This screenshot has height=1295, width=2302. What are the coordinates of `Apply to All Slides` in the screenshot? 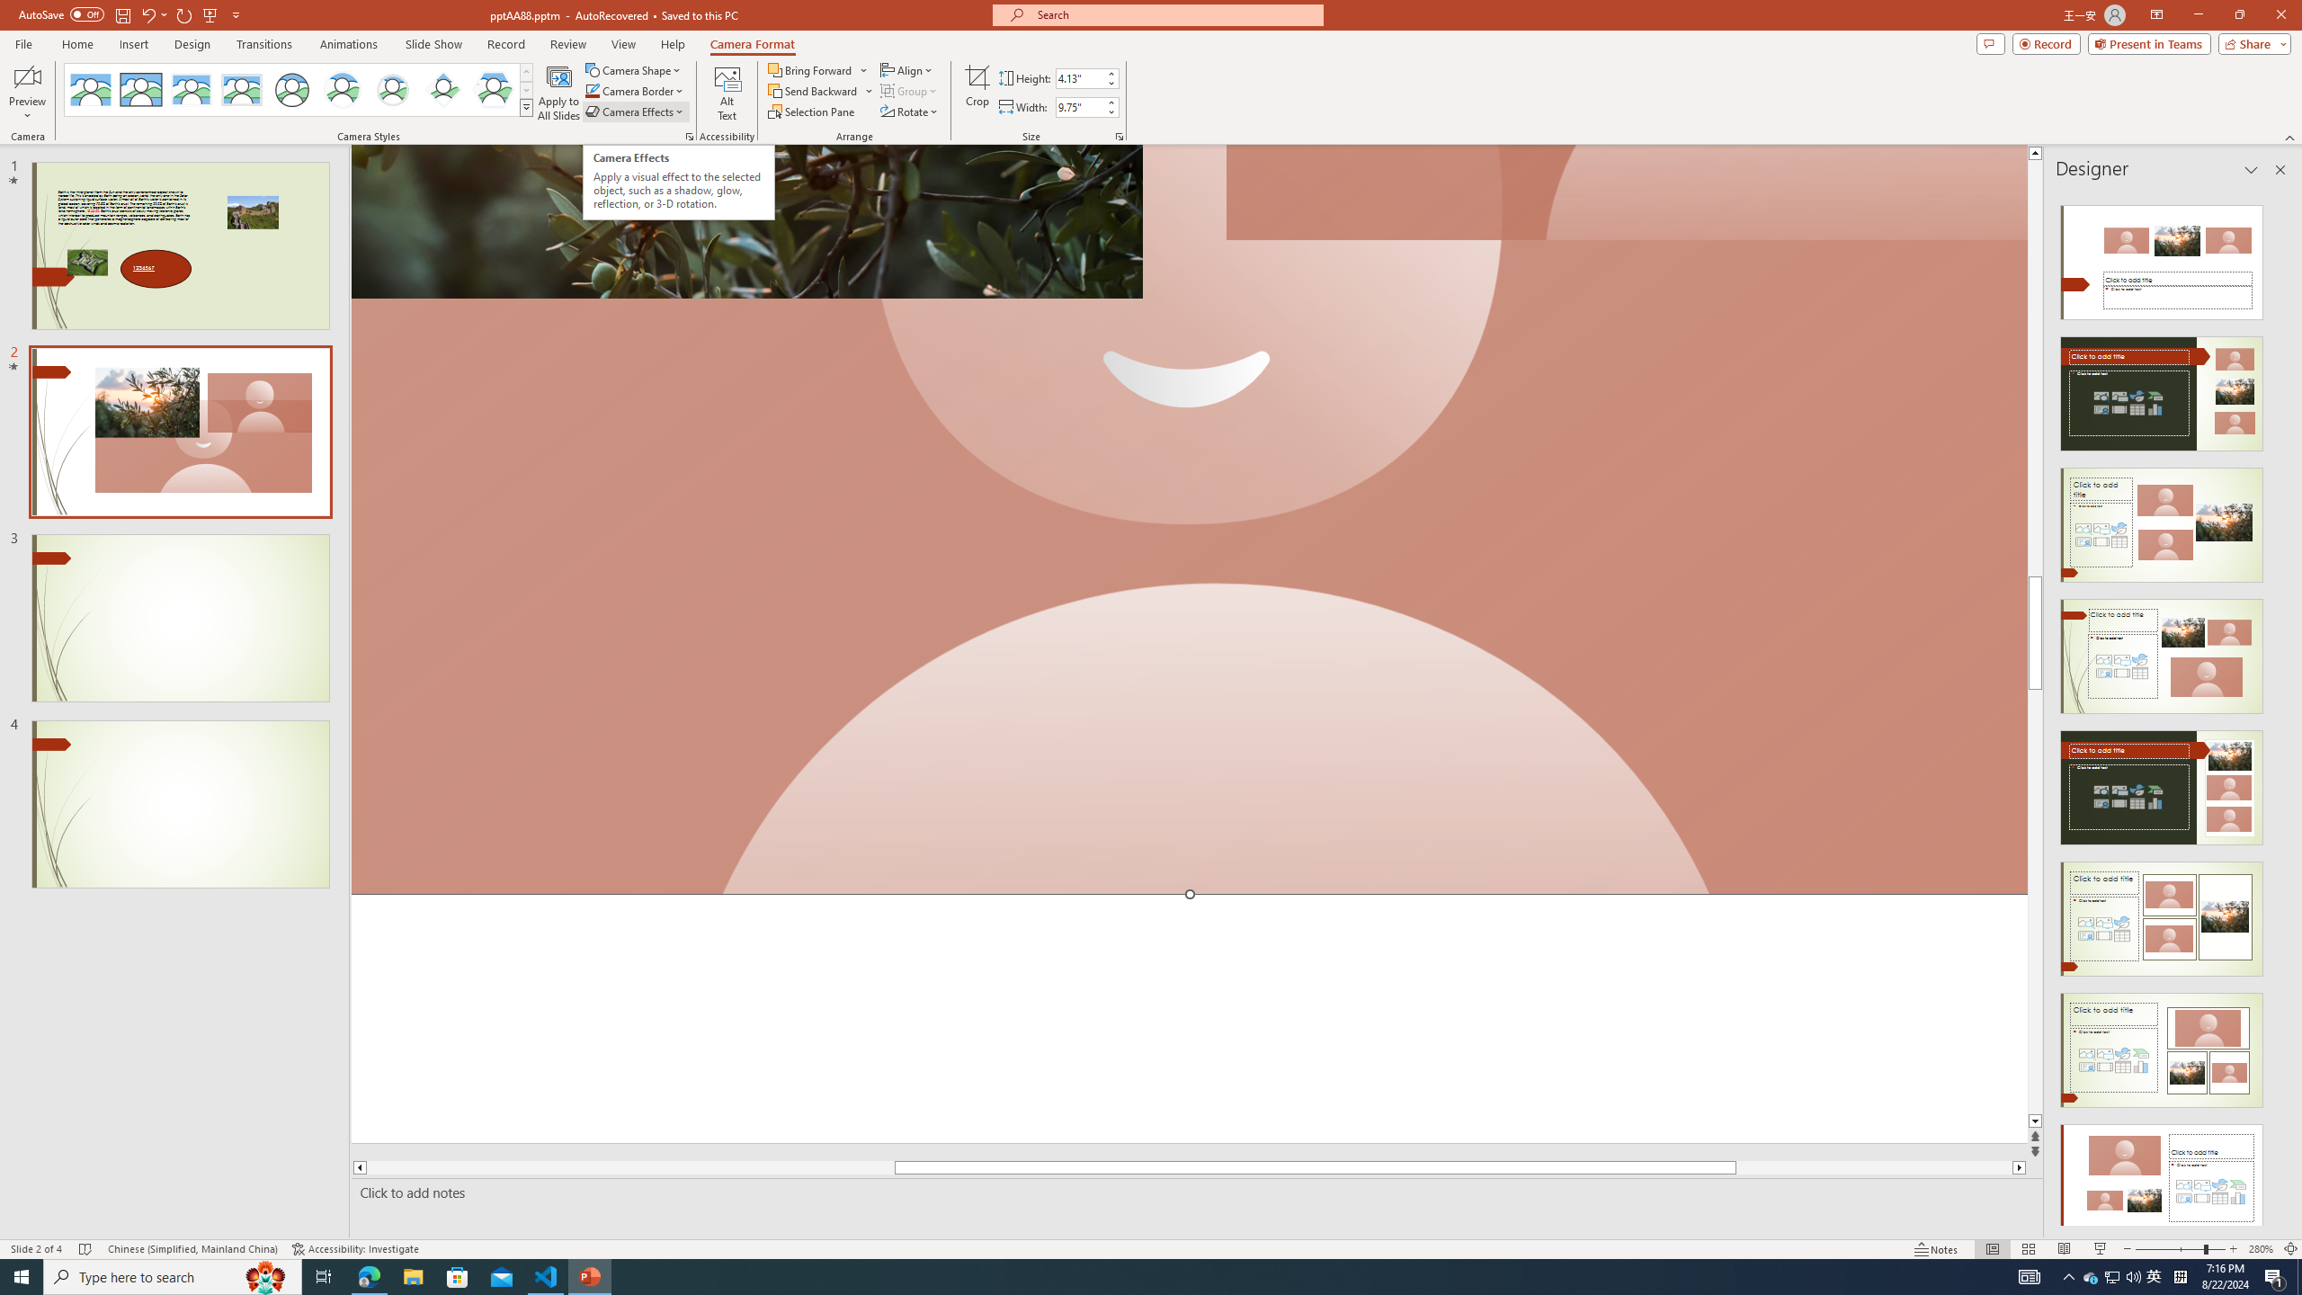 It's located at (559, 93).